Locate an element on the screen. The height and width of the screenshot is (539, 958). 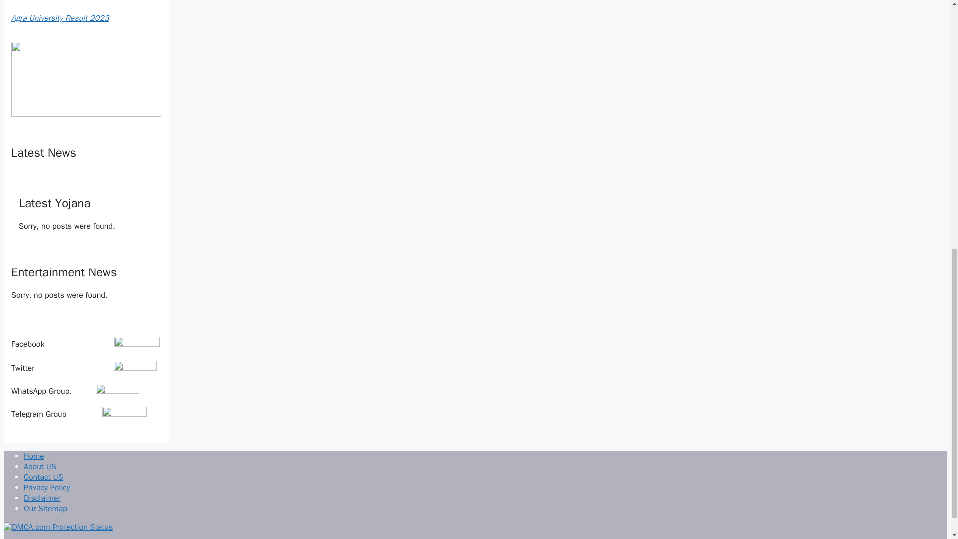
Home is located at coordinates (34, 456).